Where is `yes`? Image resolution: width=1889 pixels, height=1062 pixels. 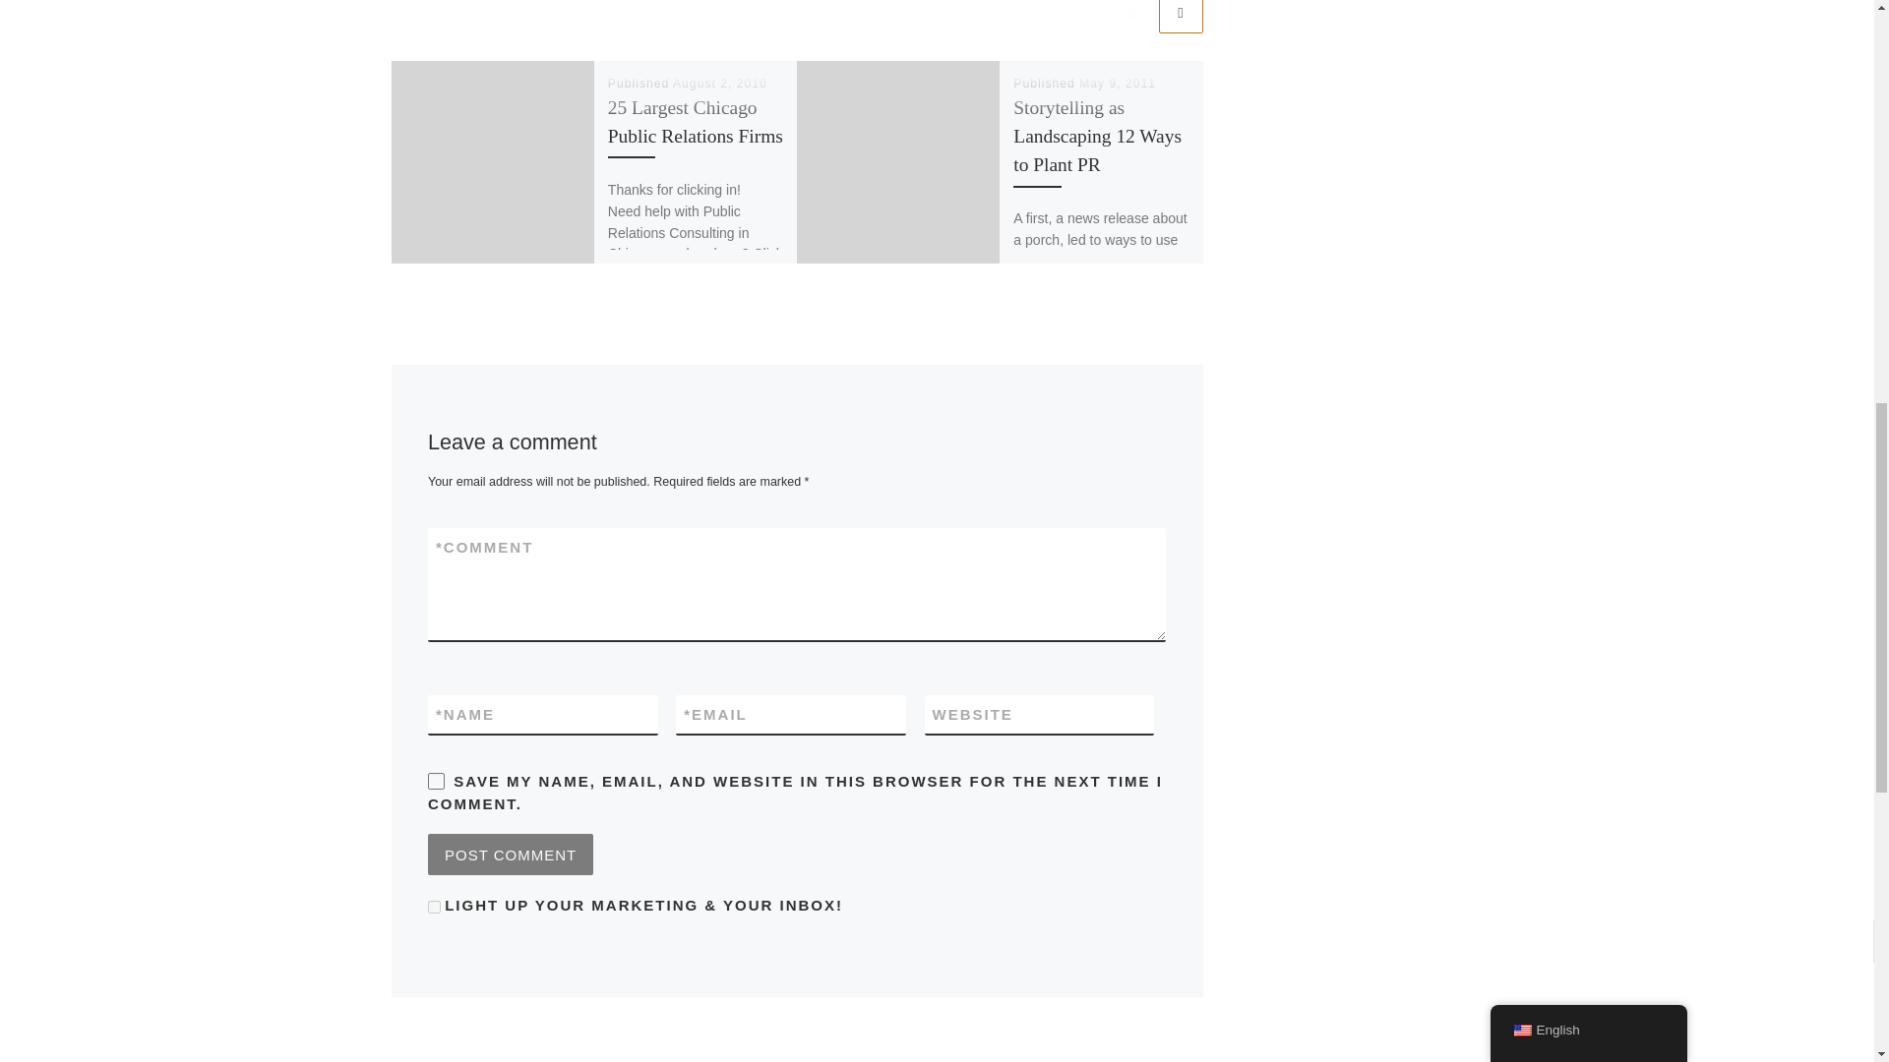 yes is located at coordinates (436, 781).